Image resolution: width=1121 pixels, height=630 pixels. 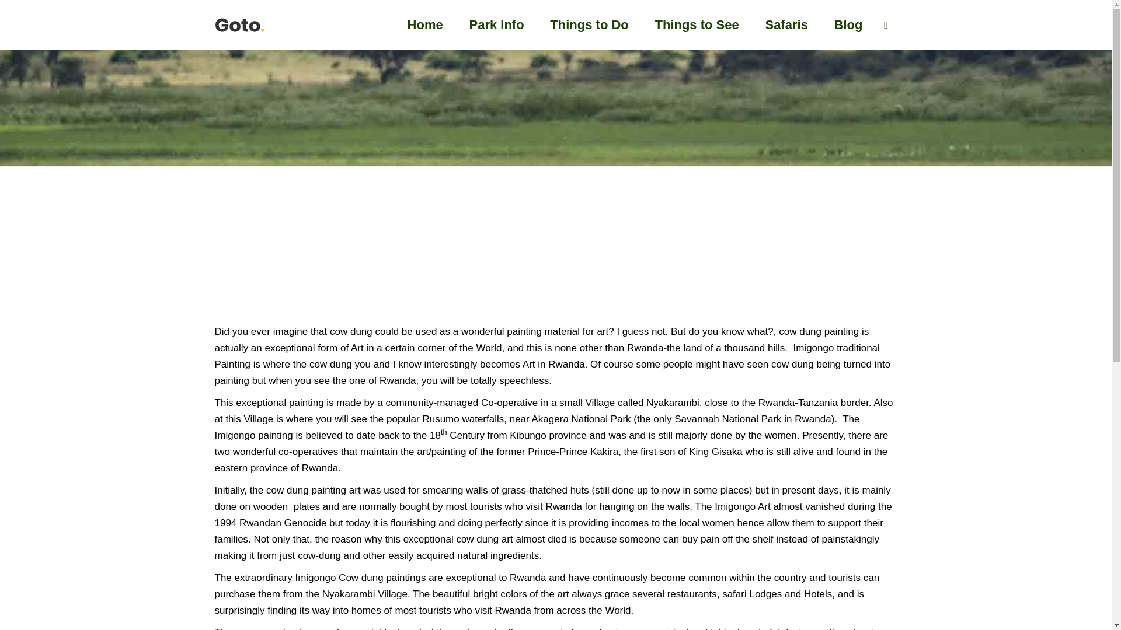 I want to click on Home, so click(x=425, y=24).